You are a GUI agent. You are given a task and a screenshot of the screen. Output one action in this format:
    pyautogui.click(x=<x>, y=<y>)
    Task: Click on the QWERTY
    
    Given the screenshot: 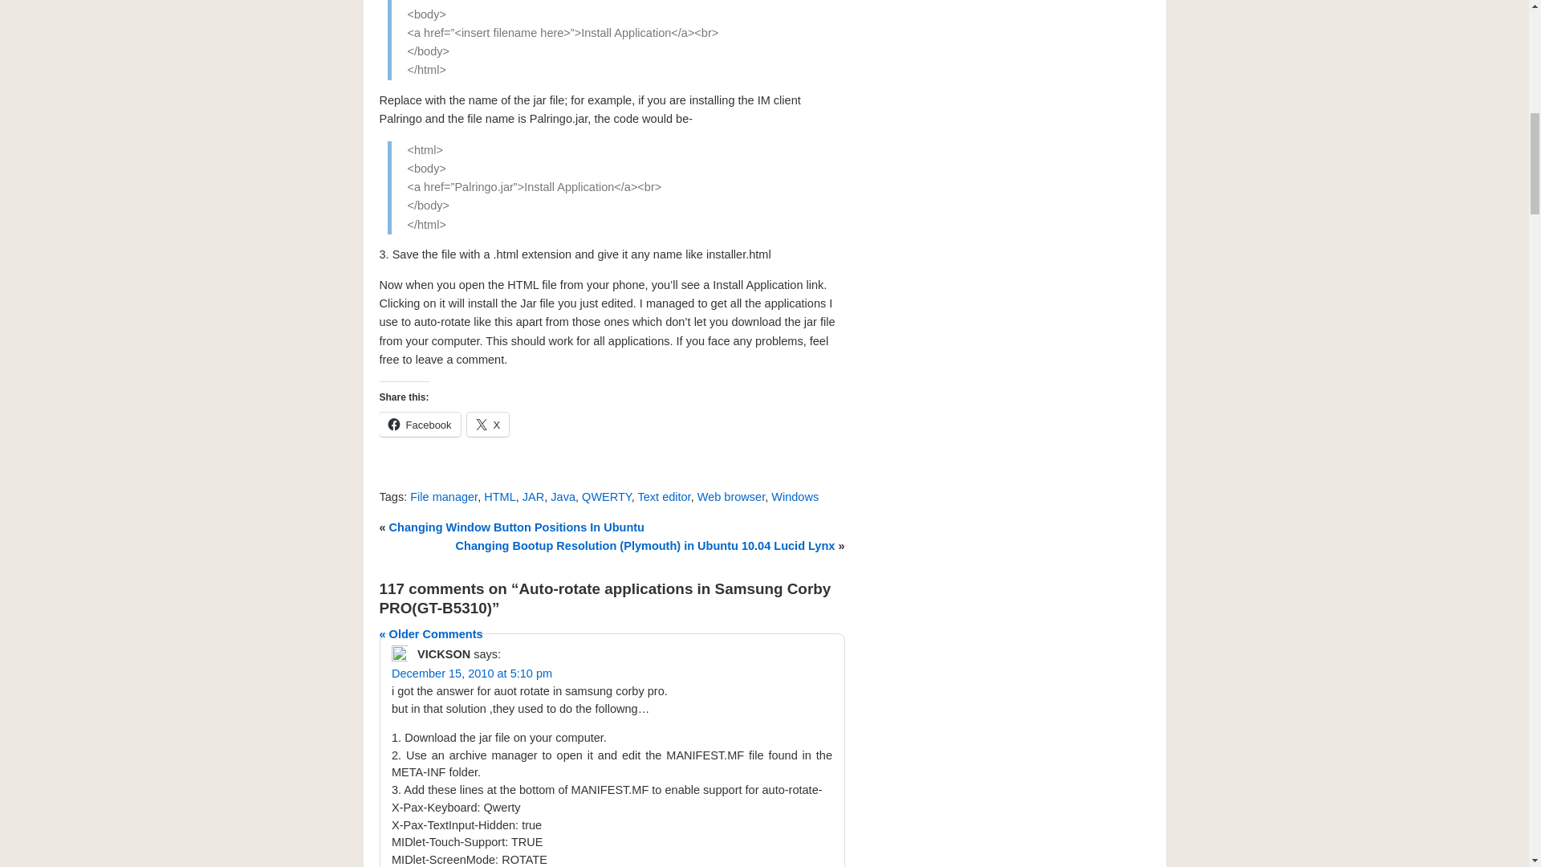 What is the action you would take?
    pyautogui.click(x=607, y=497)
    